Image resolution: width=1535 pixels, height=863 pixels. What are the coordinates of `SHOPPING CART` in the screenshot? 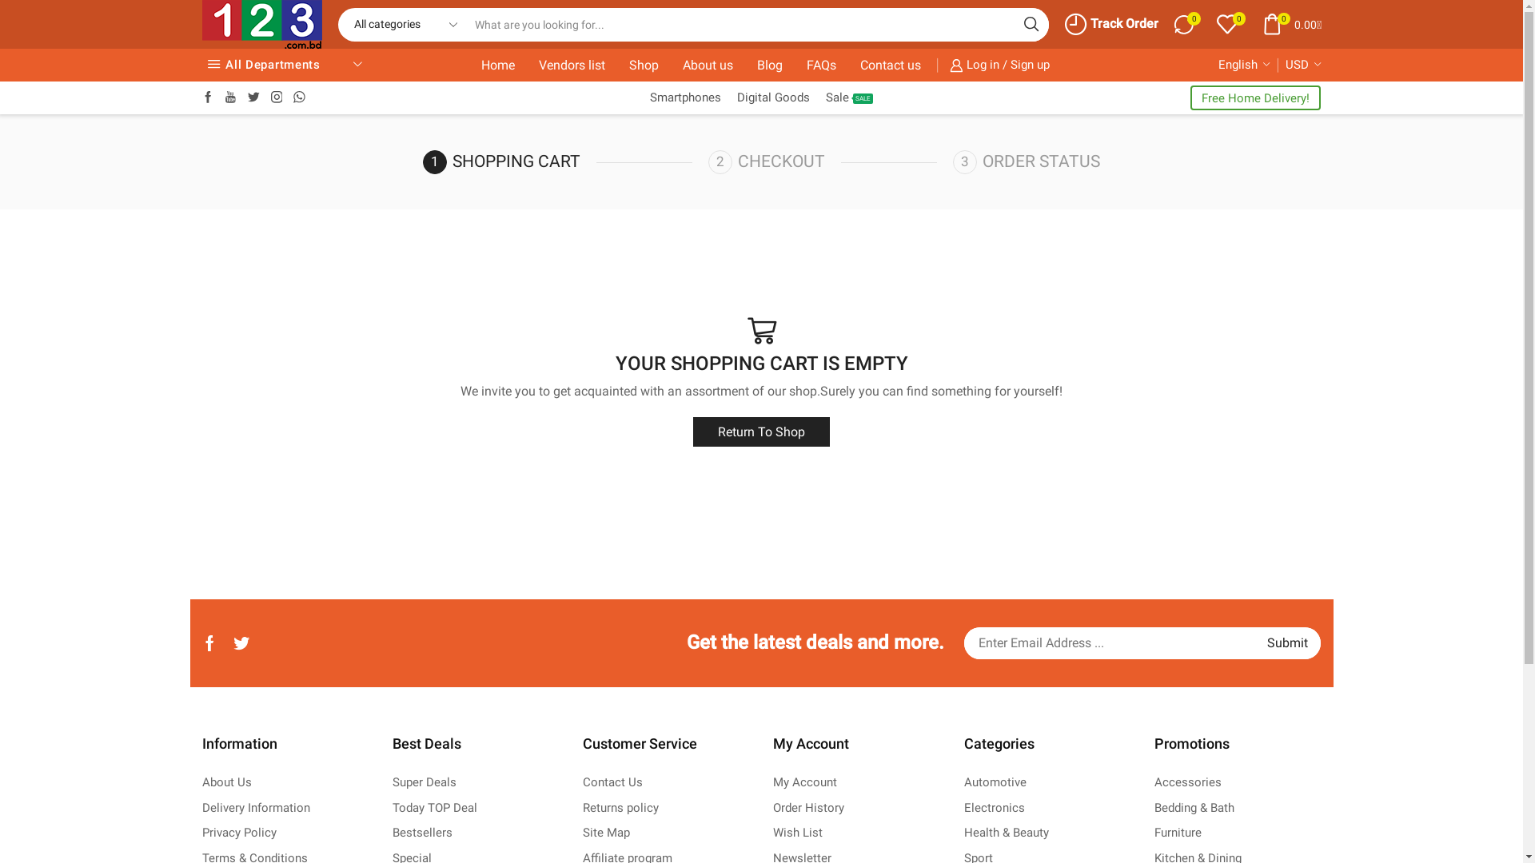 It's located at (566, 162).